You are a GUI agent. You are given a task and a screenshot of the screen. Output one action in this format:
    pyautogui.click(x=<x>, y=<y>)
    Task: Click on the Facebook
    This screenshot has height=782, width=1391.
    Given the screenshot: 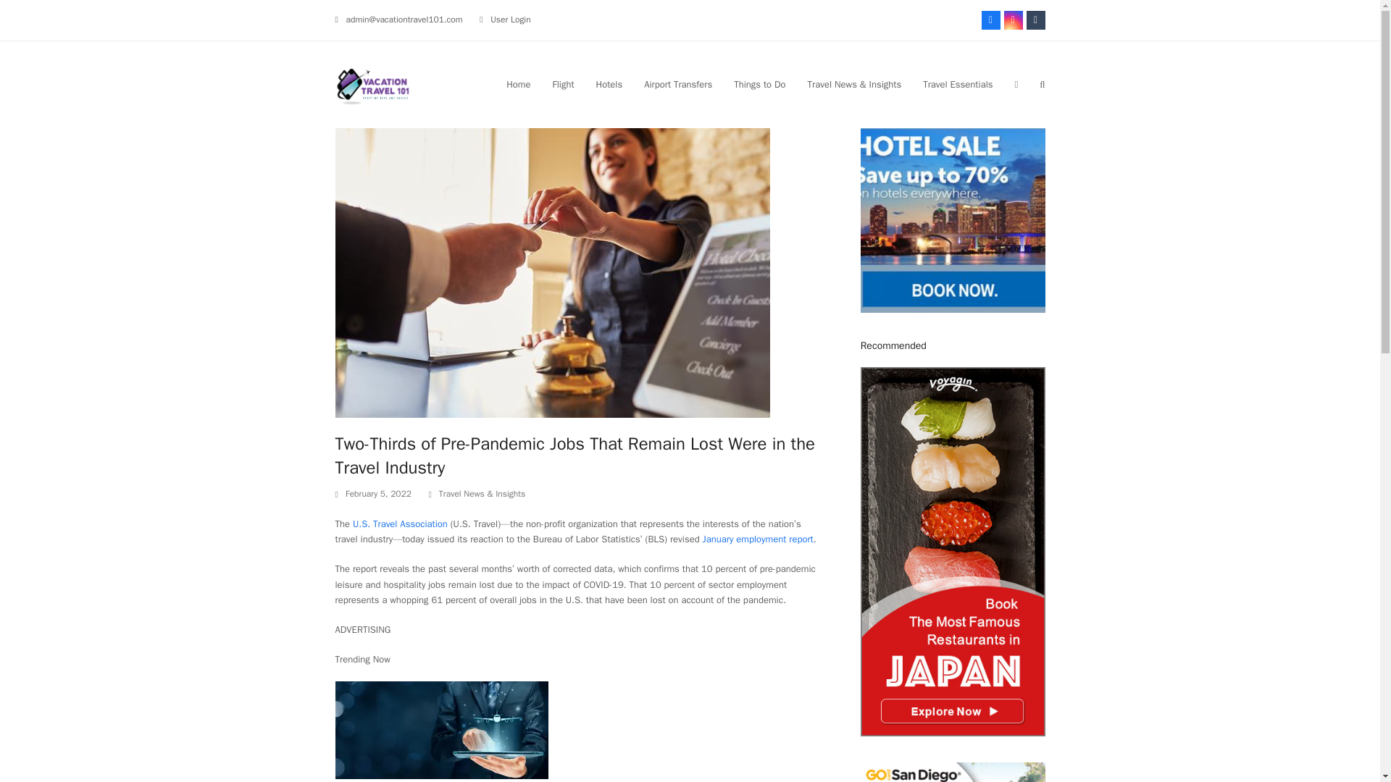 What is the action you would take?
    pyautogui.click(x=990, y=20)
    